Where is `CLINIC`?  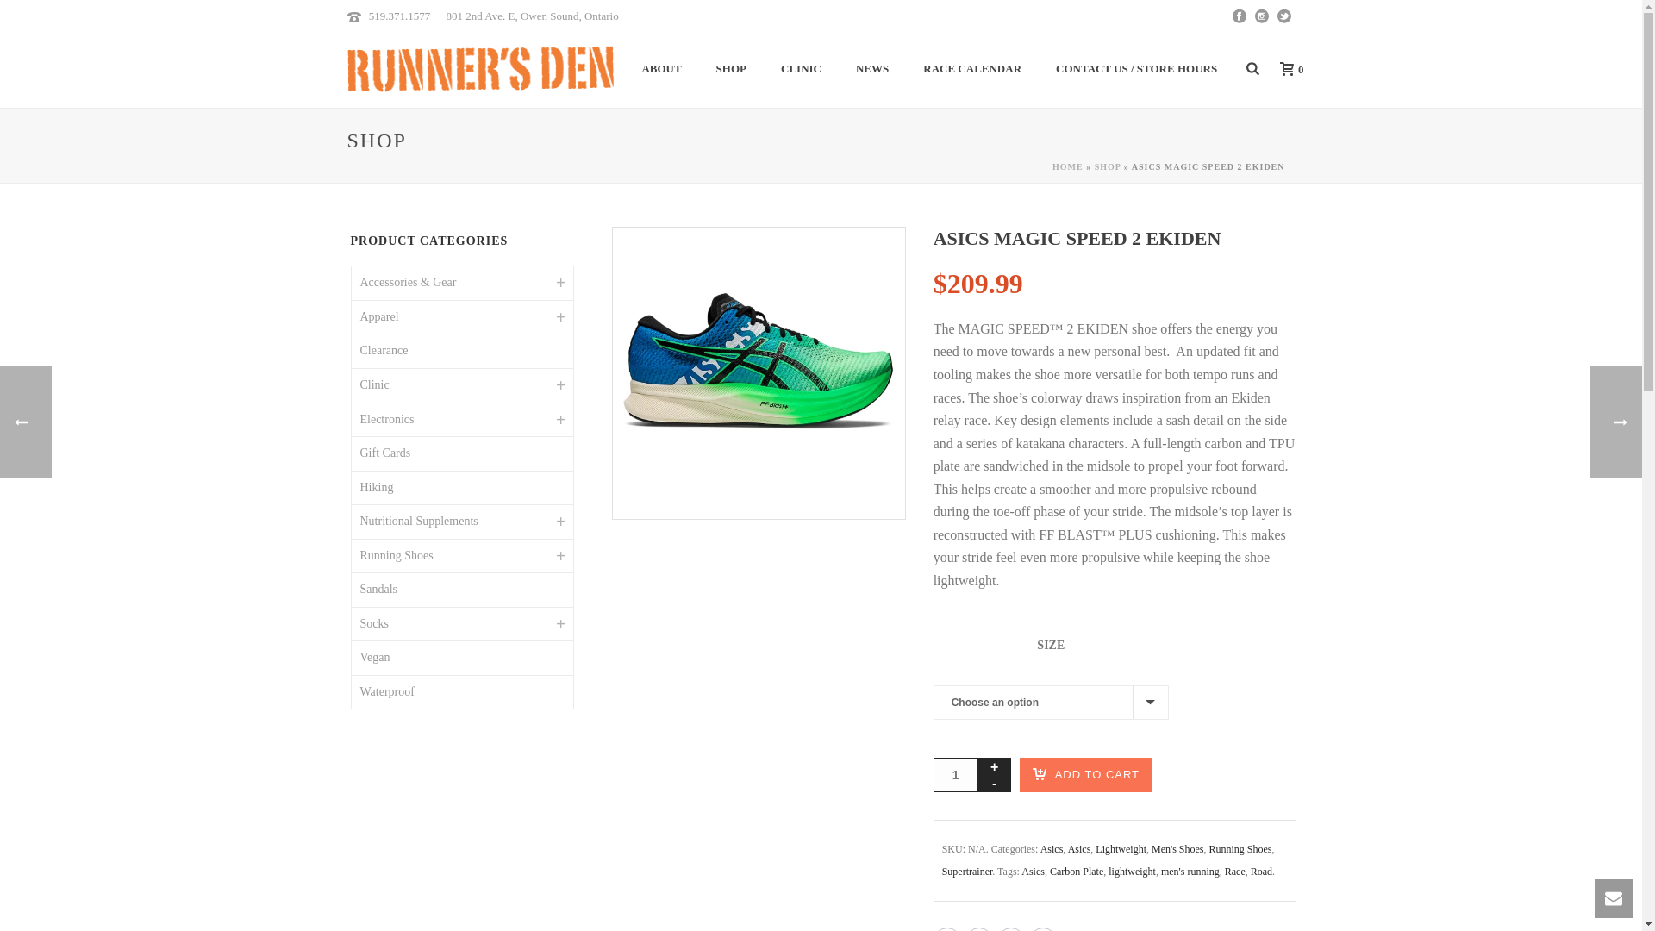
CLINIC is located at coordinates (801, 69).